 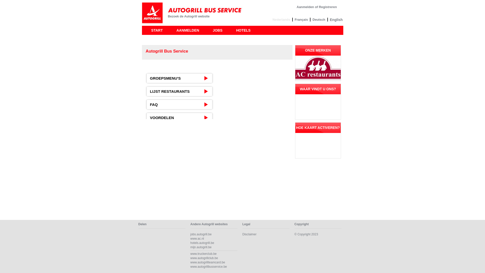 What do you see at coordinates (319, 20) in the screenshot?
I see `Deutsch` at bounding box center [319, 20].